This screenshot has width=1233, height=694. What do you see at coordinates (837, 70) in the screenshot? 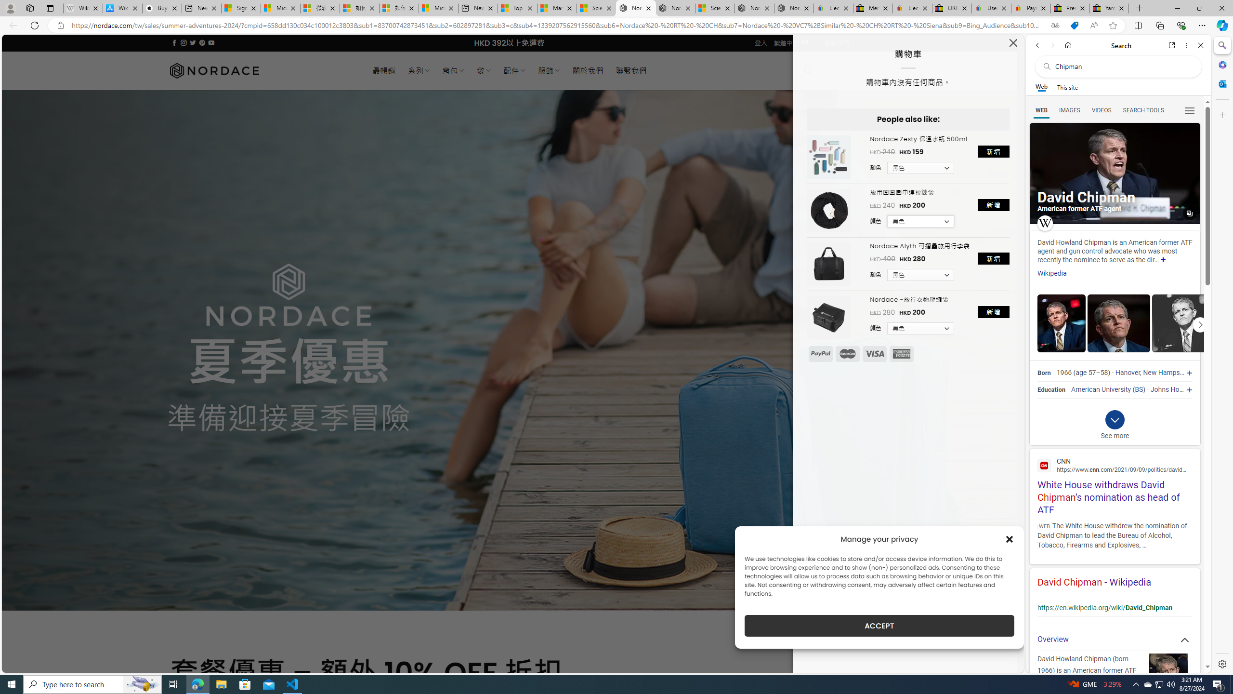
I see ` 0 ` at bounding box center [837, 70].